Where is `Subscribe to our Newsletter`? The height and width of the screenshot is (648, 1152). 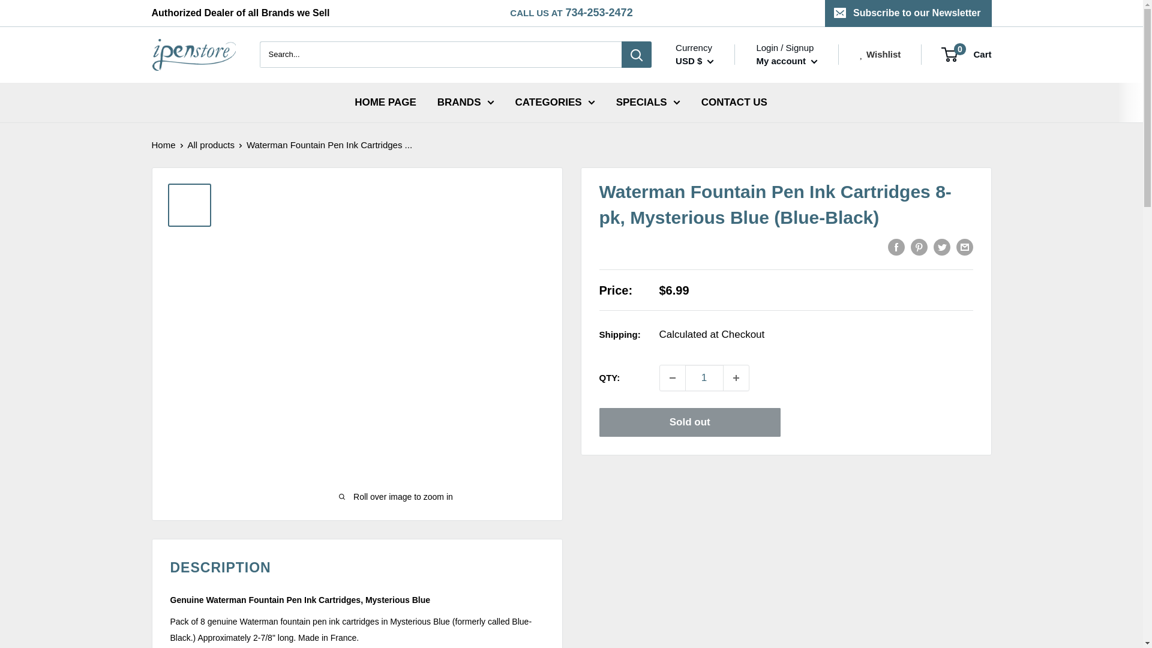
Subscribe to our Newsletter is located at coordinates (908, 13).